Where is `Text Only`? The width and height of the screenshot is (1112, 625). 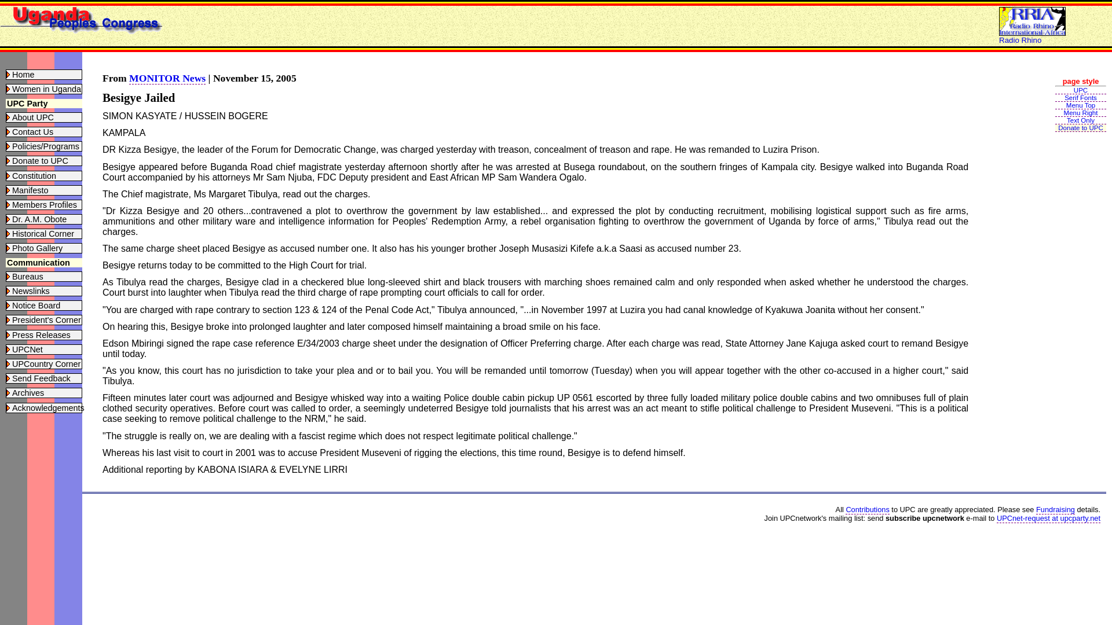 Text Only is located at coordinates (1081, 120).